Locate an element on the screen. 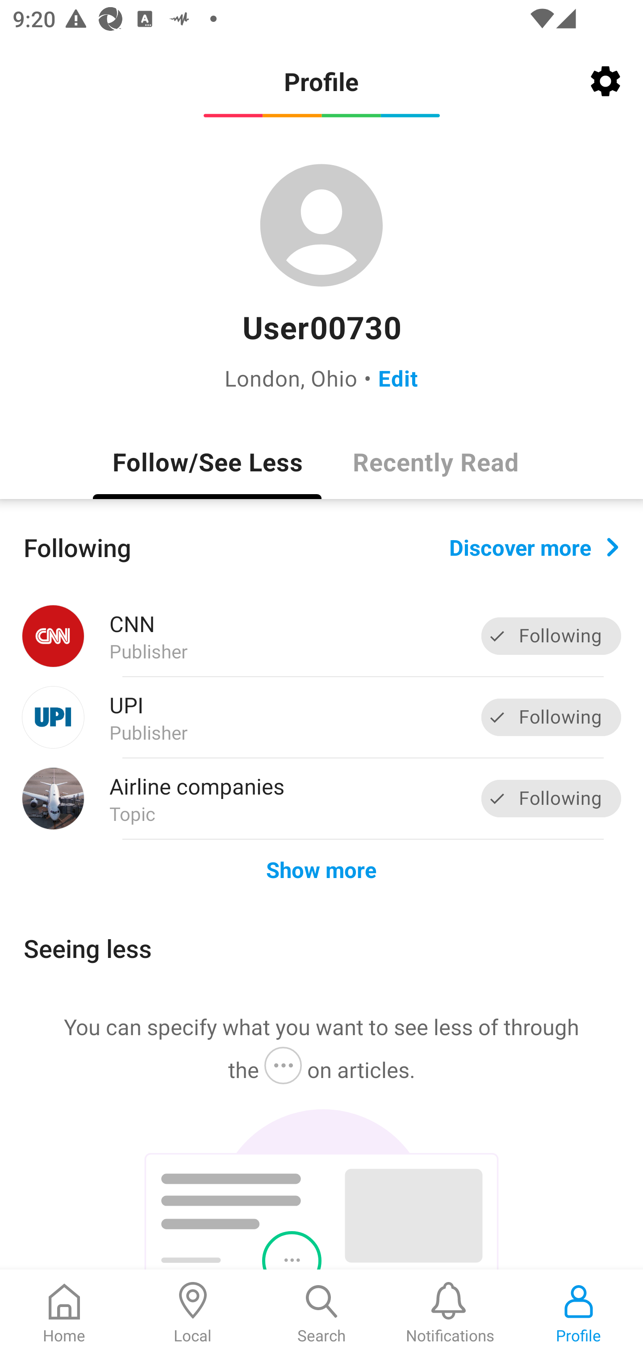 The height and width of the screenshot is (1357, 643). Settings is located at coordinates (605, 81).